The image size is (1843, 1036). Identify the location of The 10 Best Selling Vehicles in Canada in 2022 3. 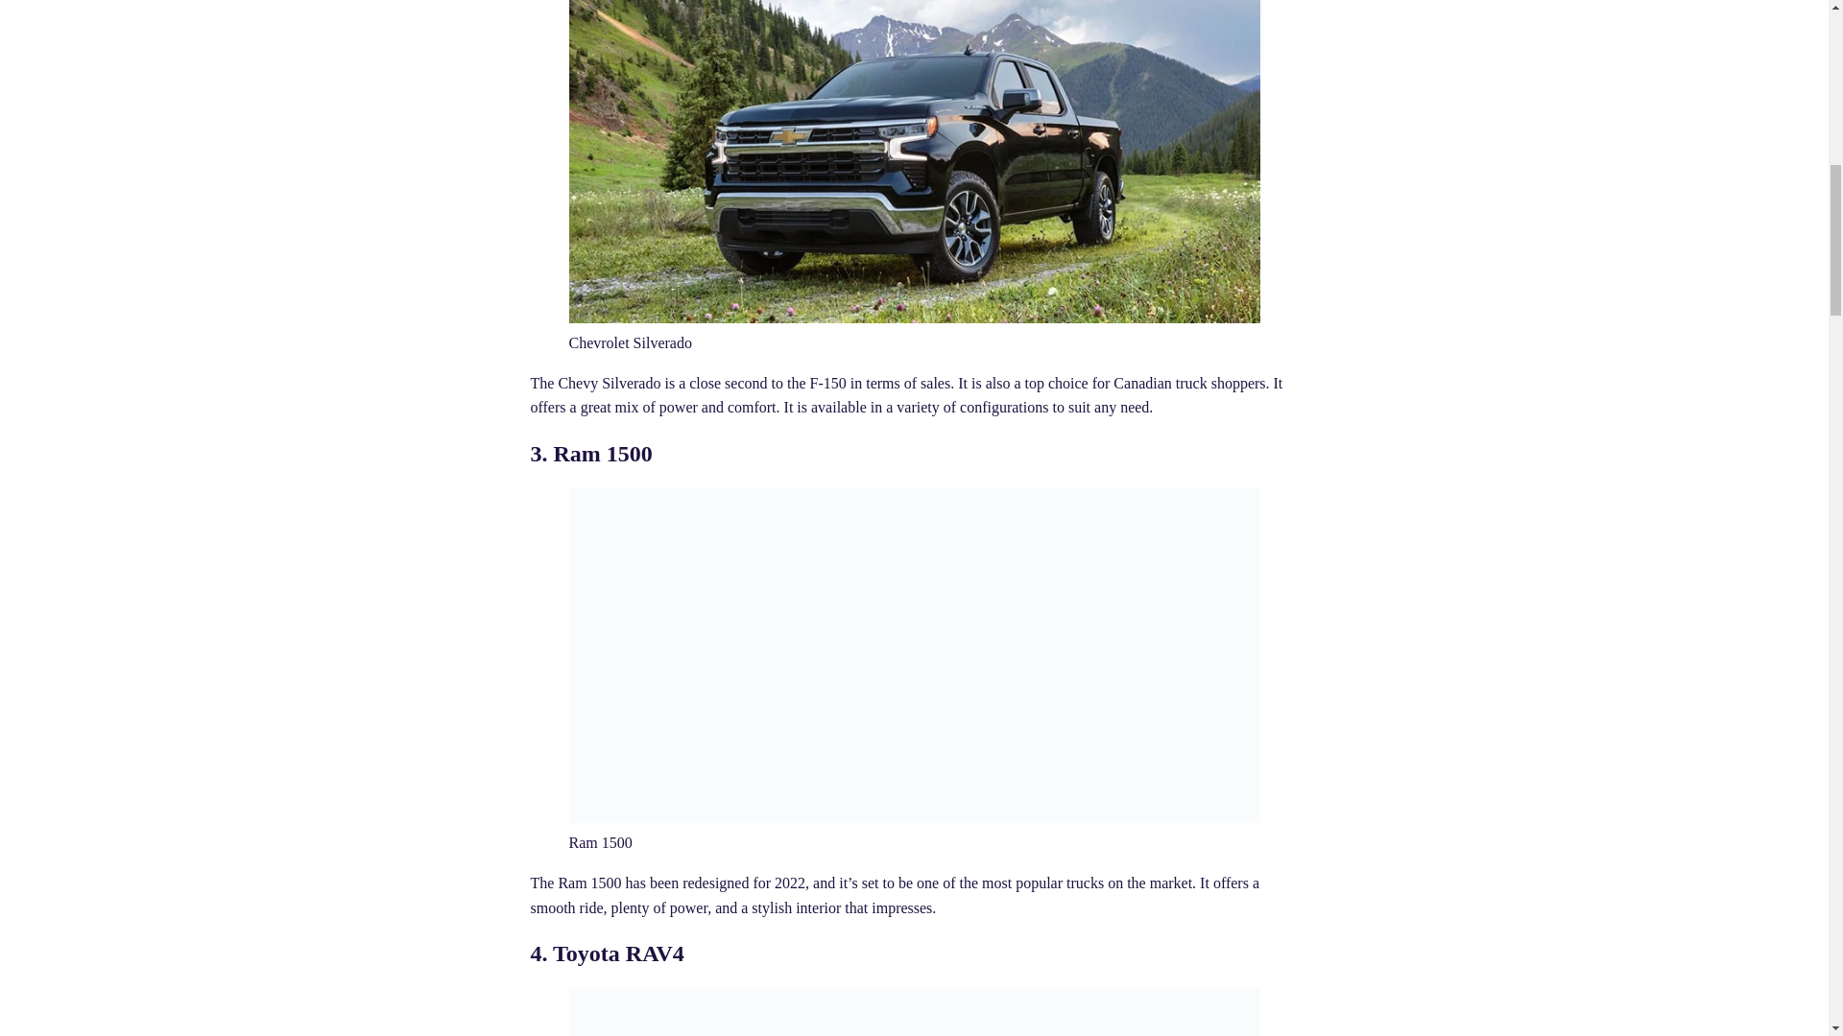
(913, 1012).